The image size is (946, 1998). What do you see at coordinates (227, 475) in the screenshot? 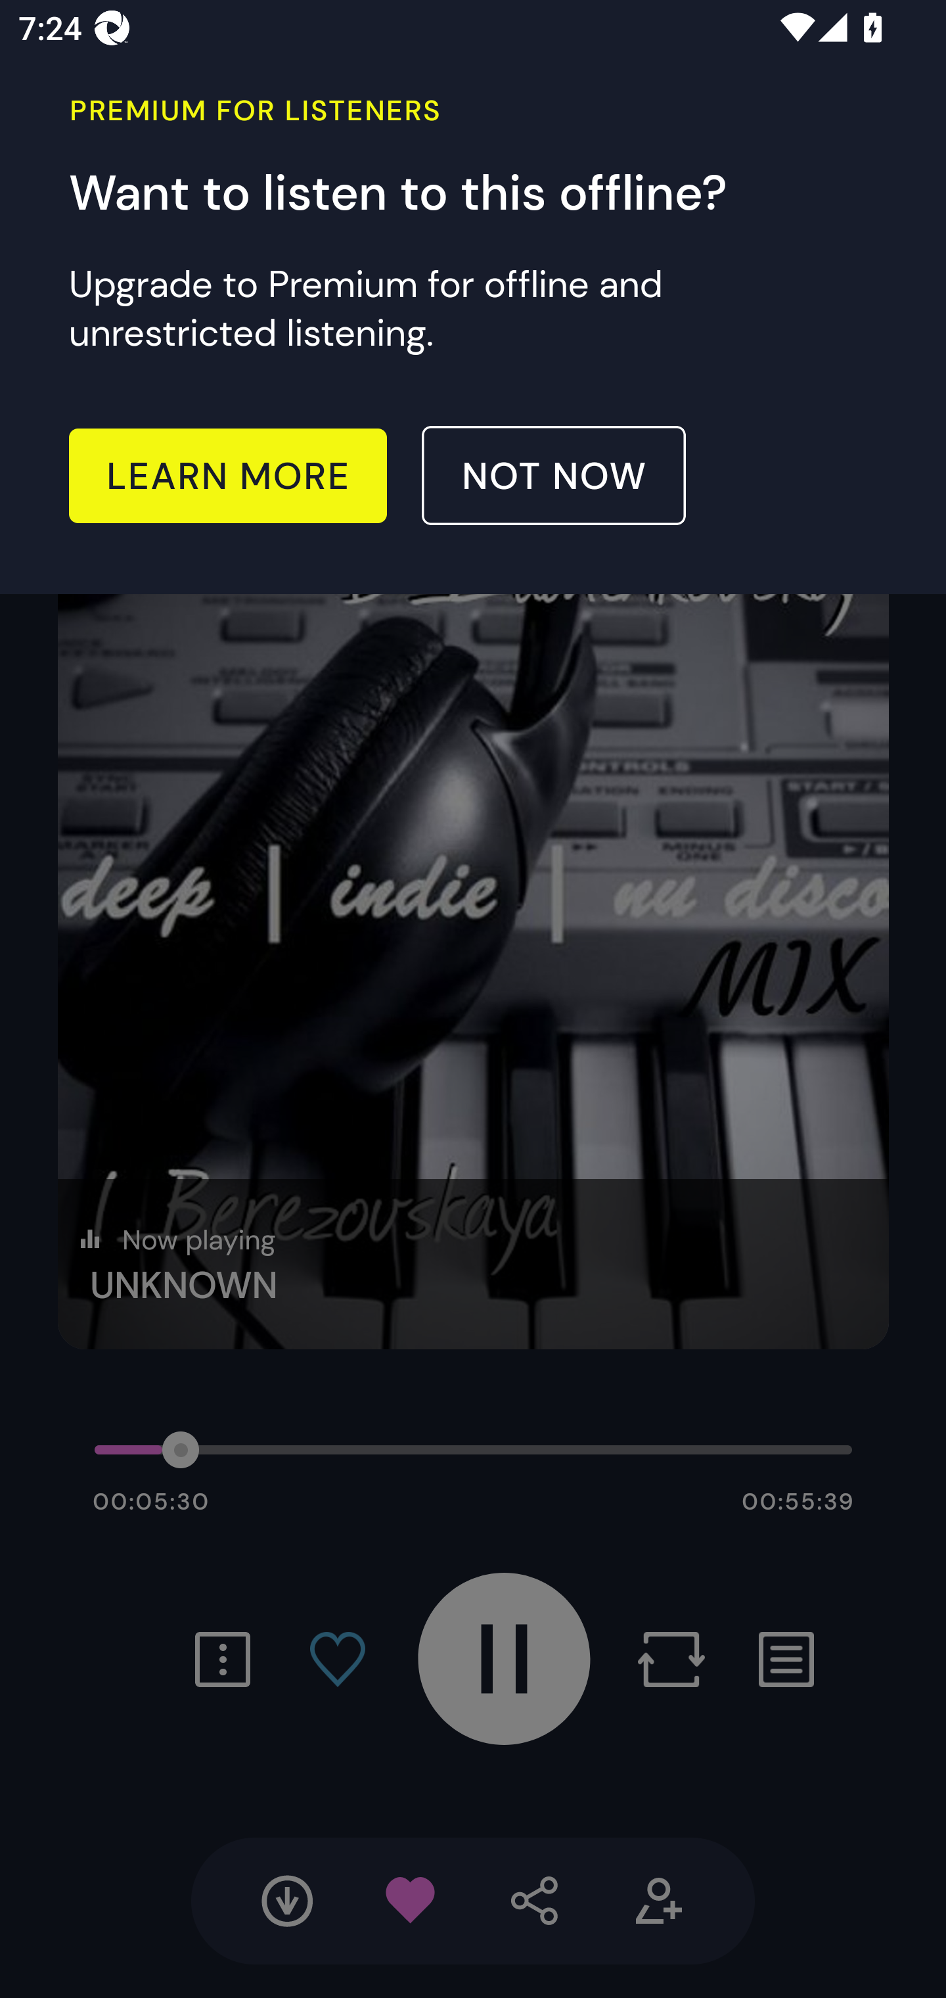
I see `LEARN MORE` at bounding box center [227, 475].